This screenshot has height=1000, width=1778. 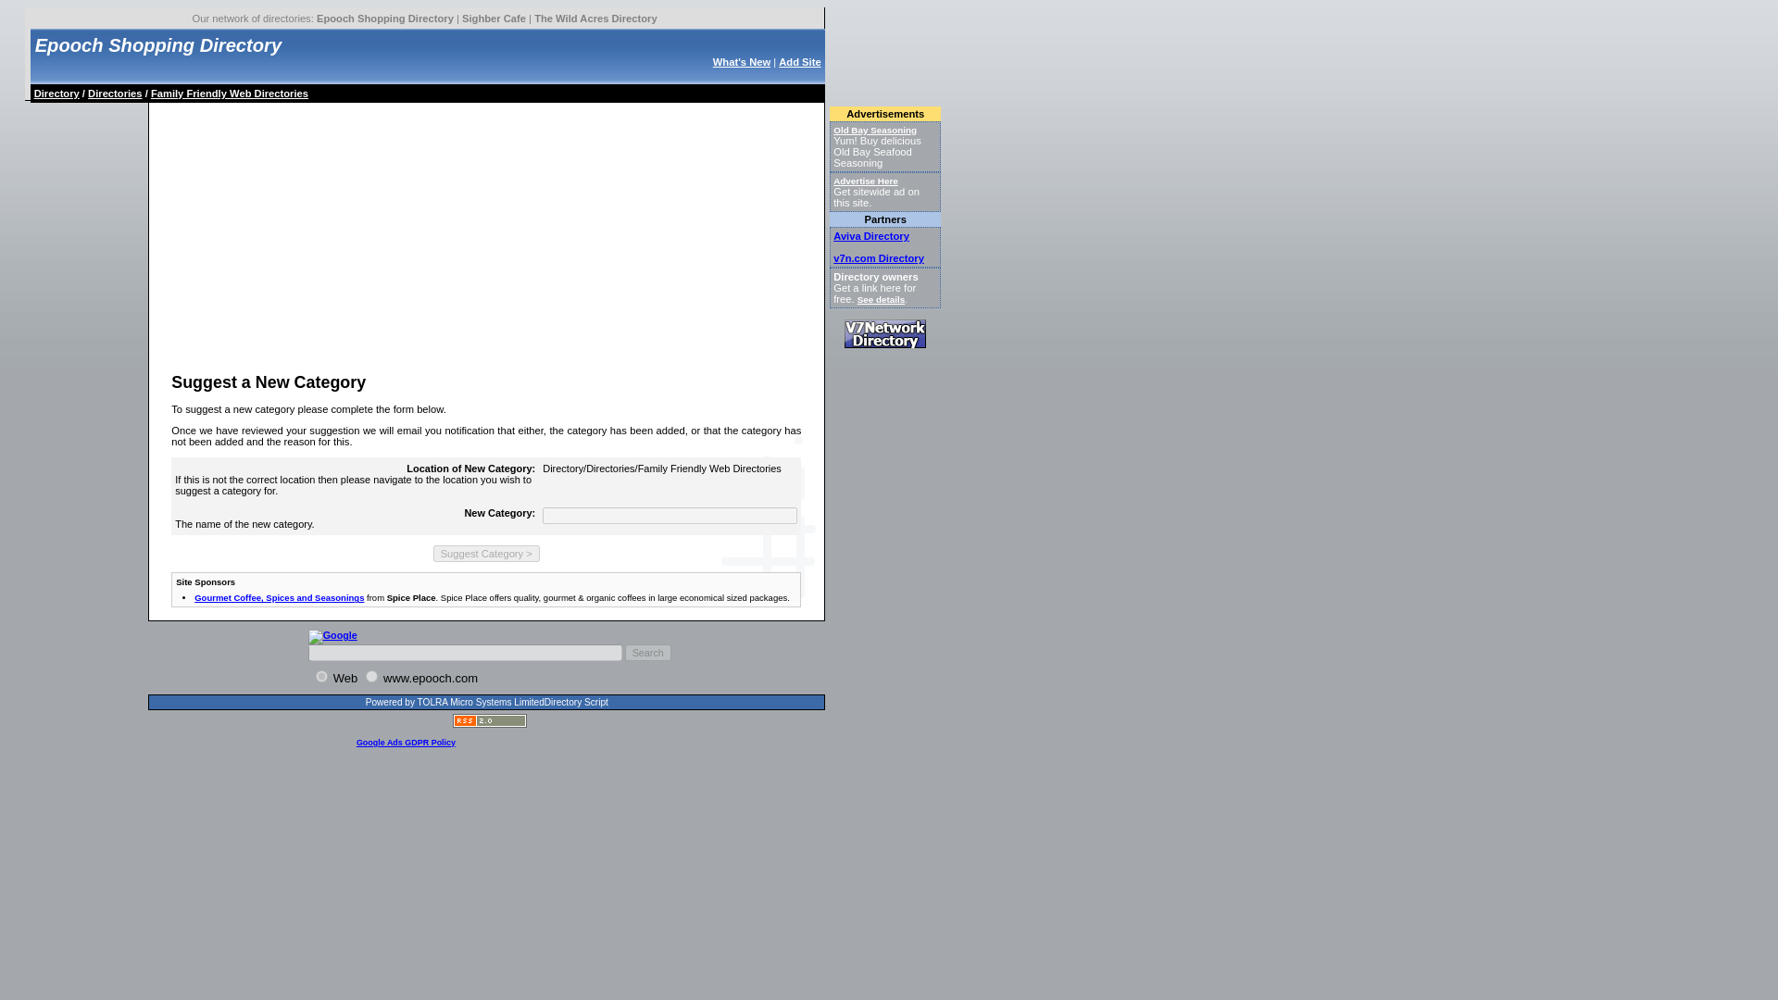 What do you see at coordinates (865, 181) in the screenshot?
I see `Advertise Here` at bounding box center [865, 181].